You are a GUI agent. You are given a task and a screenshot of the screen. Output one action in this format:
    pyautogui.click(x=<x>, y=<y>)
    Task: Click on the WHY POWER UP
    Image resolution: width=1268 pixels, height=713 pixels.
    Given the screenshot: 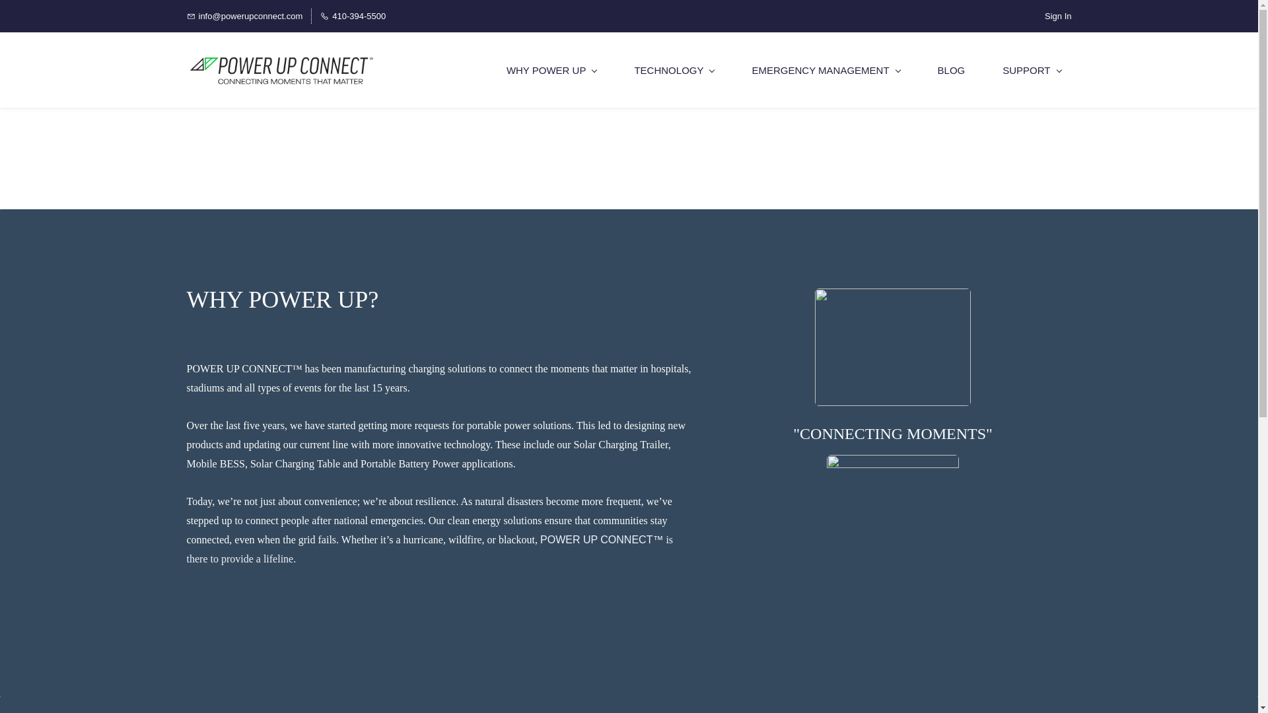 What is the action you would take?
    pyautogui.click(x=551, y=70)
    